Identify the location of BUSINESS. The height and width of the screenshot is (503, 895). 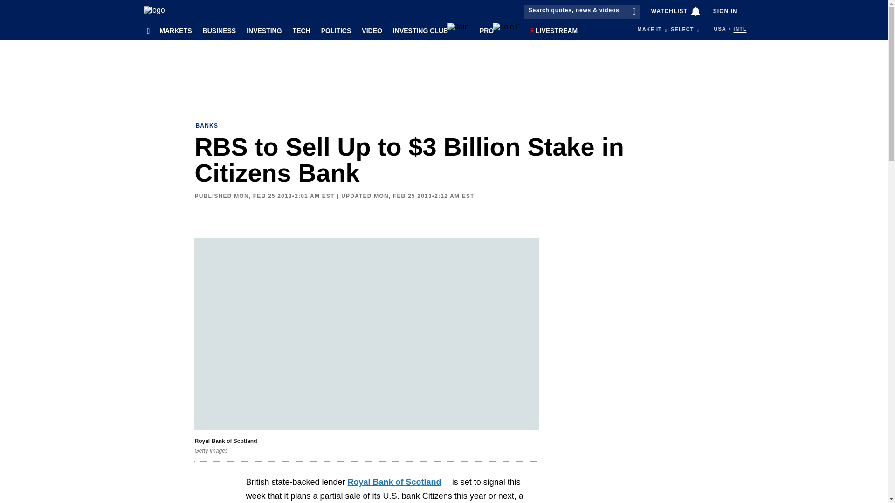
(218, 30).